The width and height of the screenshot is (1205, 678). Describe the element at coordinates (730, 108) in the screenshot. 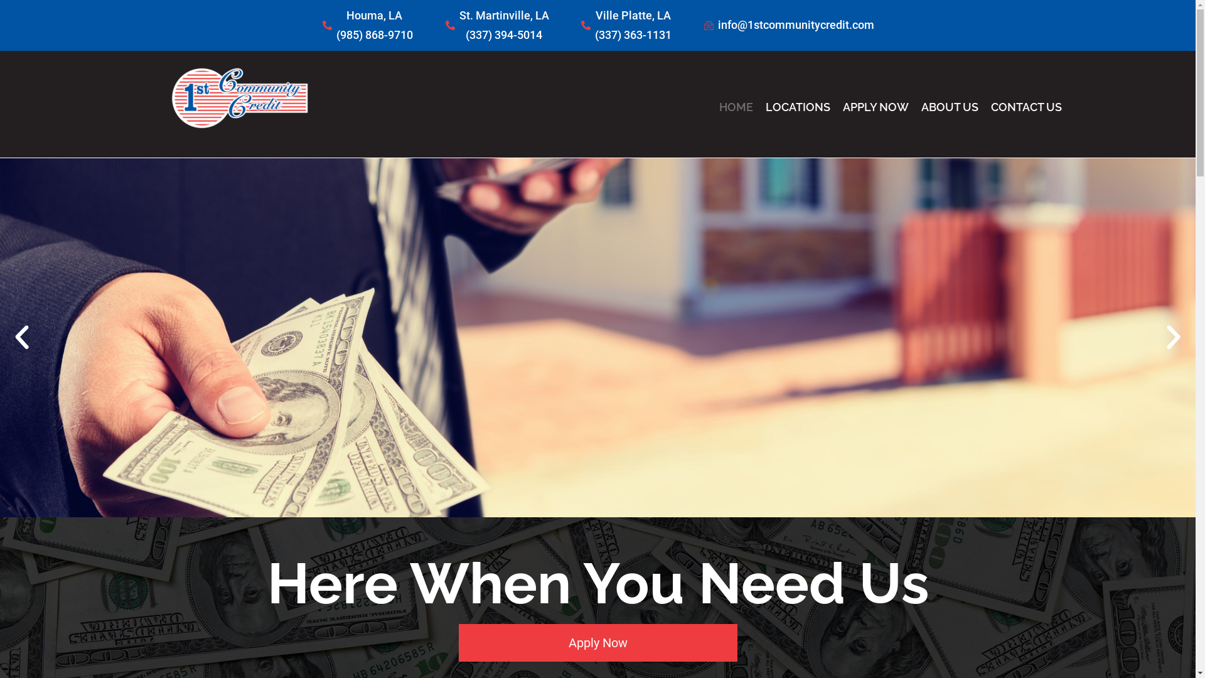

I see `HOME` at that location.